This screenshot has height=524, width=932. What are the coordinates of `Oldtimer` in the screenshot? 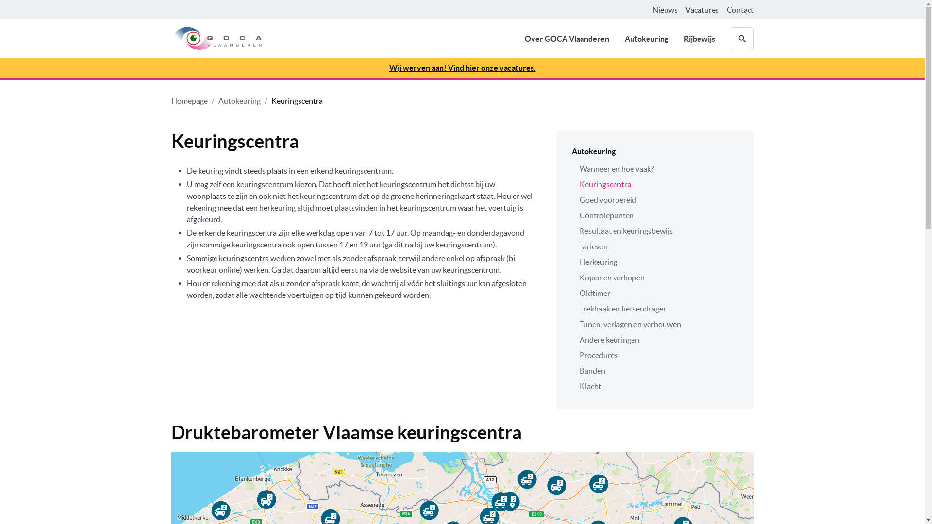 It's located at (655, 293).